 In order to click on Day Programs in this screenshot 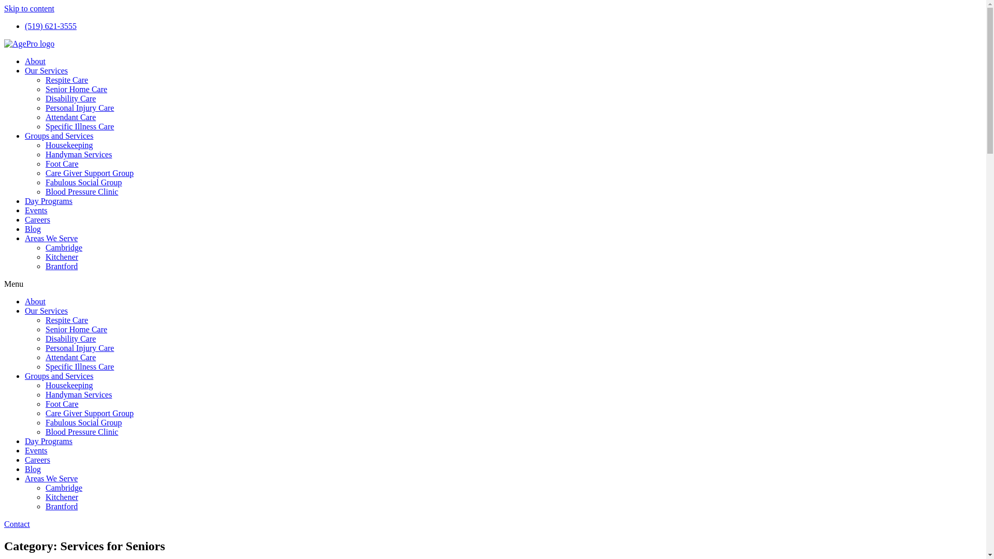, I will do `click(49, 441)`.